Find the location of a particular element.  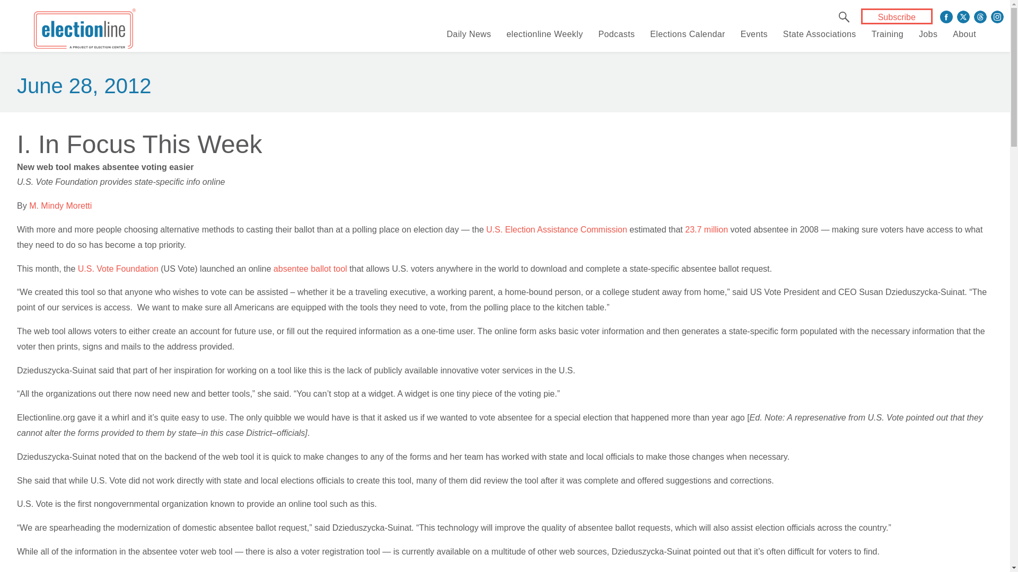

About is located at coordinates (964, 34).